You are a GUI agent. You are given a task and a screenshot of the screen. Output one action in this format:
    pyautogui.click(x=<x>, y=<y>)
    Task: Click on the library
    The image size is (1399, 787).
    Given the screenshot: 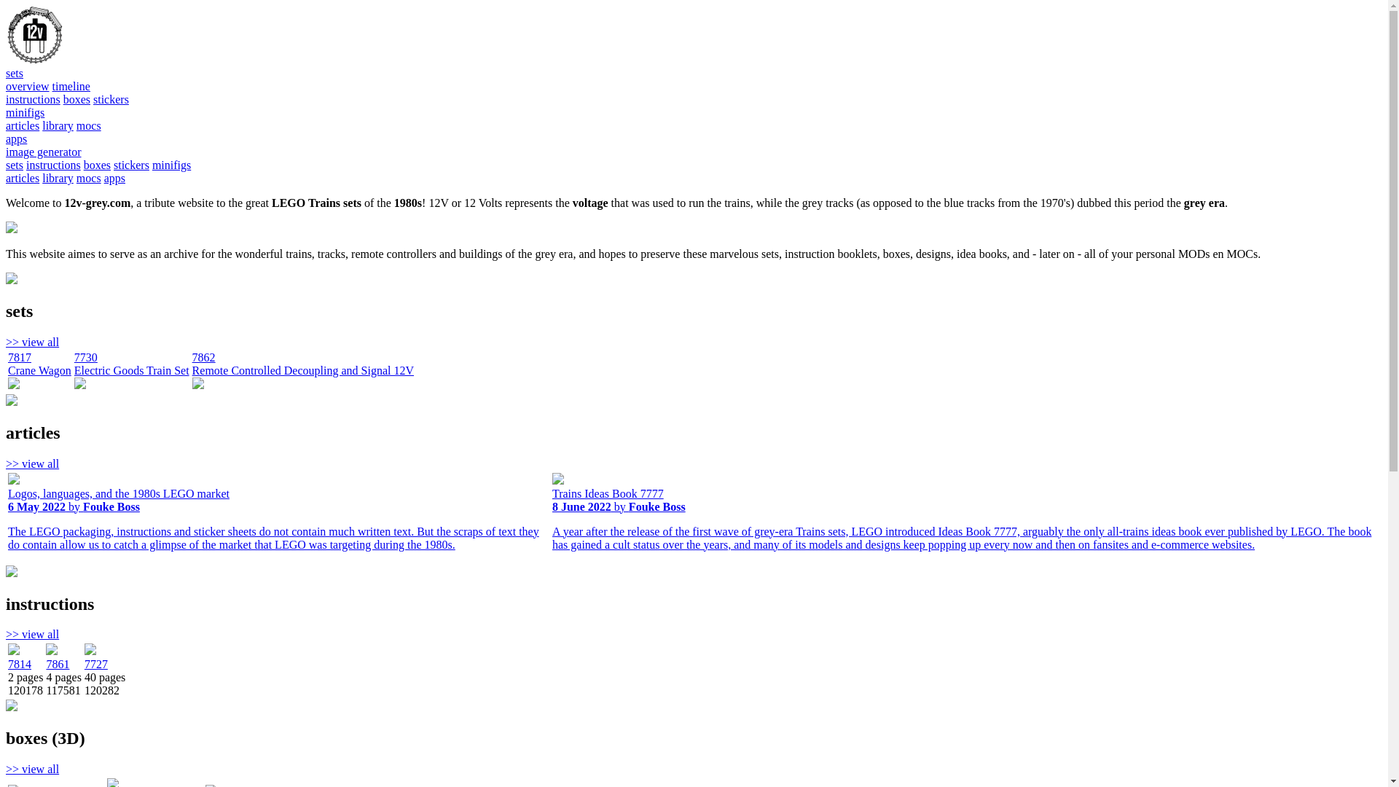 What is the action you would take?
    pyautogui.click(x=58, y=125)
    